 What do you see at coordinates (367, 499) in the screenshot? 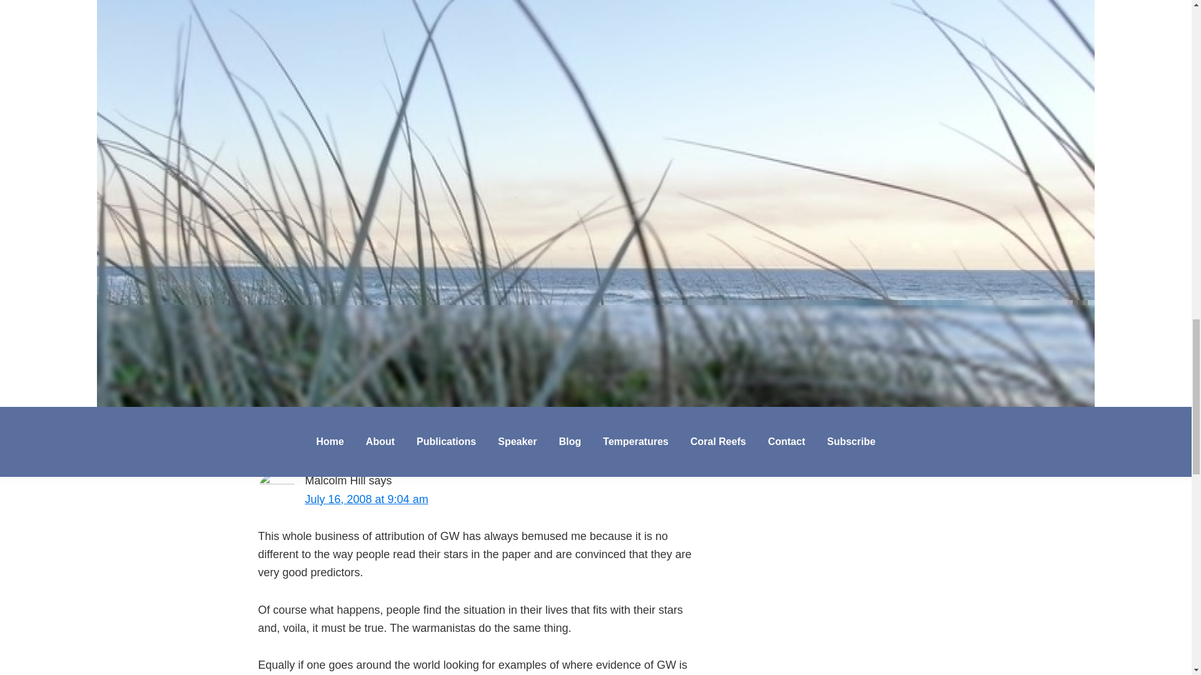
I see `July 16, 2008 at 9:04 am` at bounding box center [367, 499].